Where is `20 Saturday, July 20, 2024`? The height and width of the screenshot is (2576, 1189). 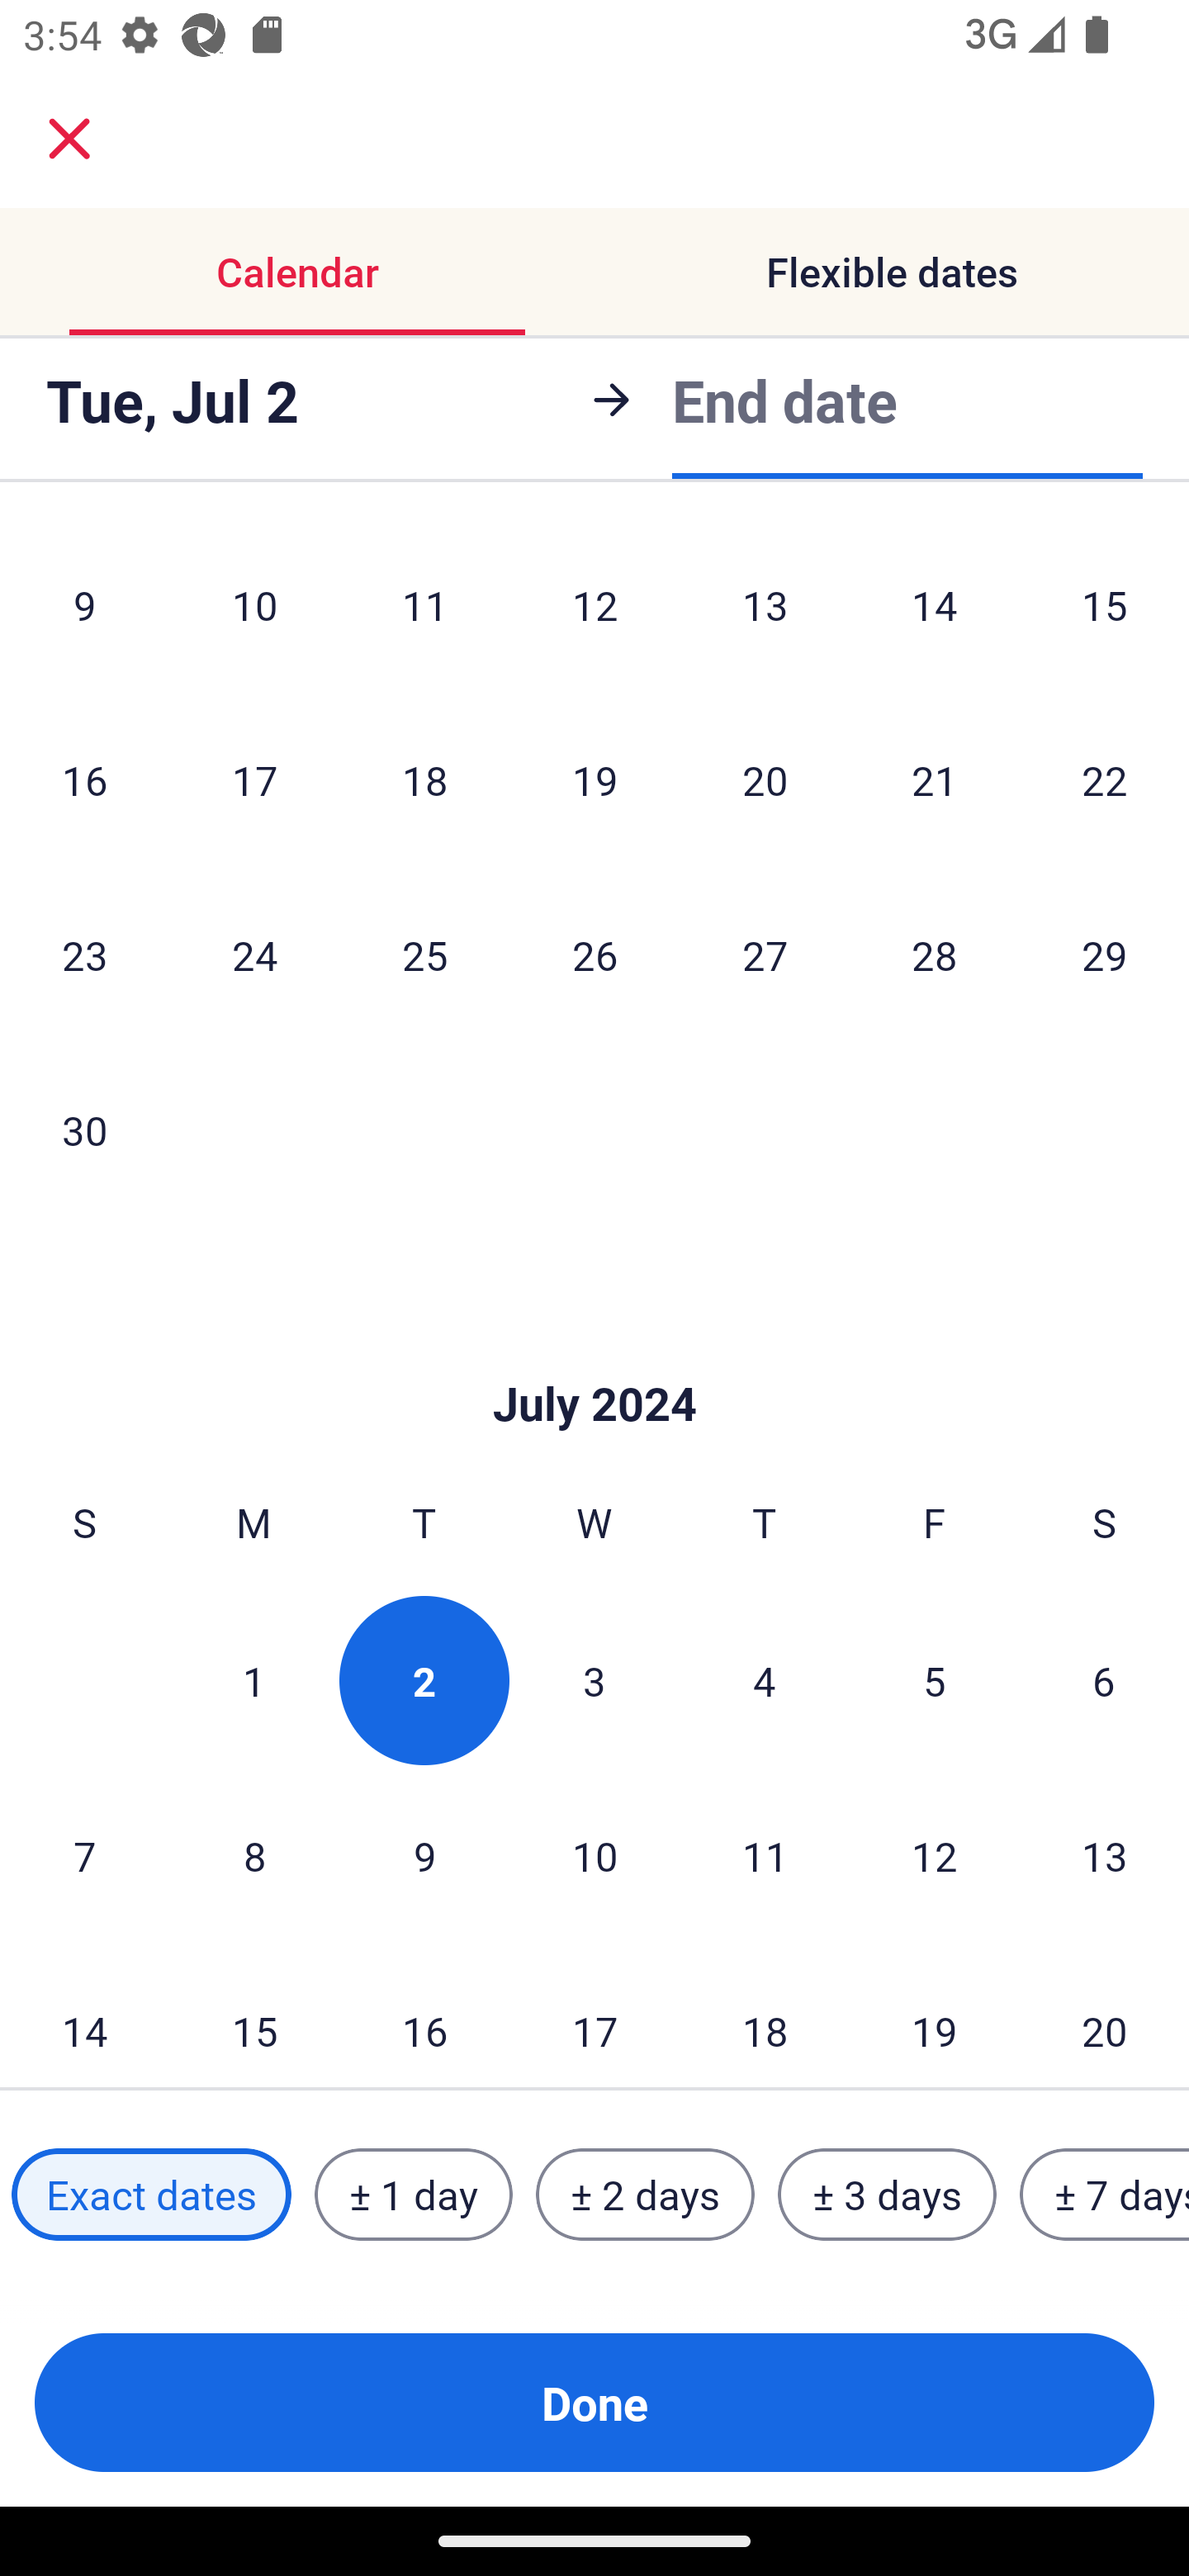
20 Saturday, July 20, 2024 is located at coordinates (1105, 2015).